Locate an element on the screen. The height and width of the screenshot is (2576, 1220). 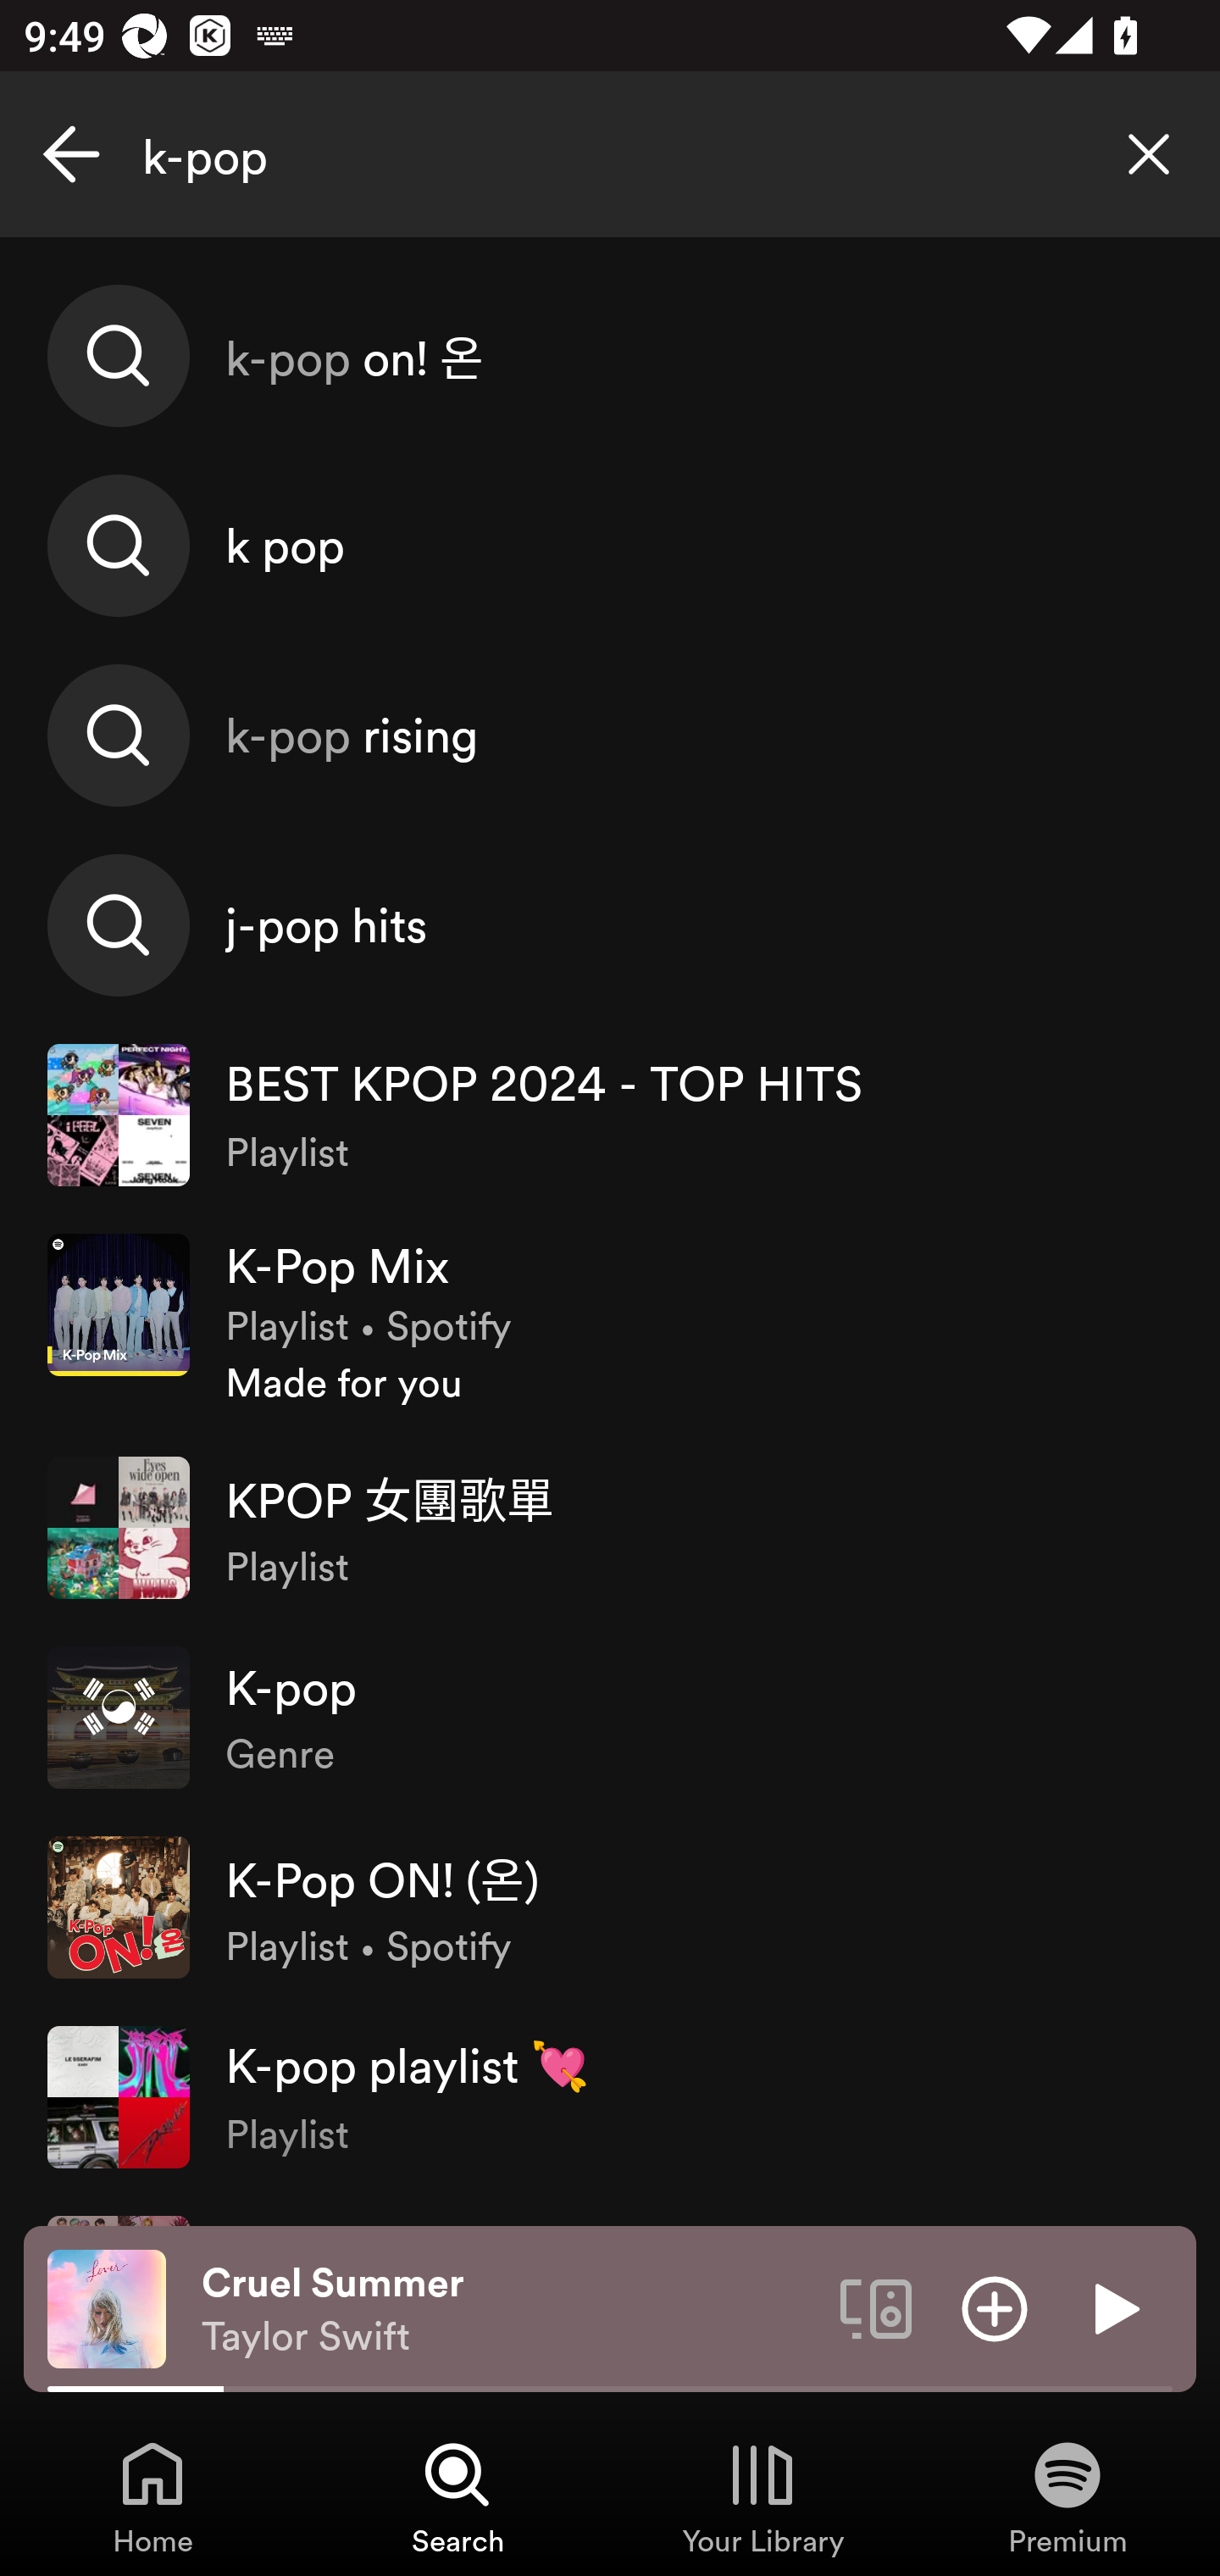
Cruel Summer Taylor Swift is located at coordinates (508, 2309).